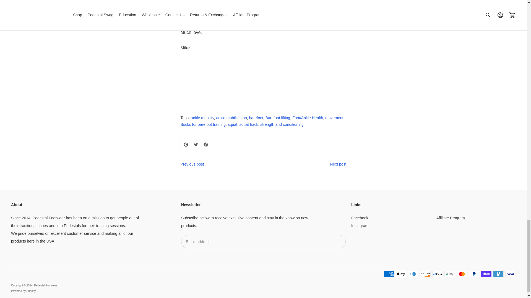 Image resolution: width=531 pixels, height=298 pixels. I want to click on Show articles tagged ankle mobilization, so click(231, 118).